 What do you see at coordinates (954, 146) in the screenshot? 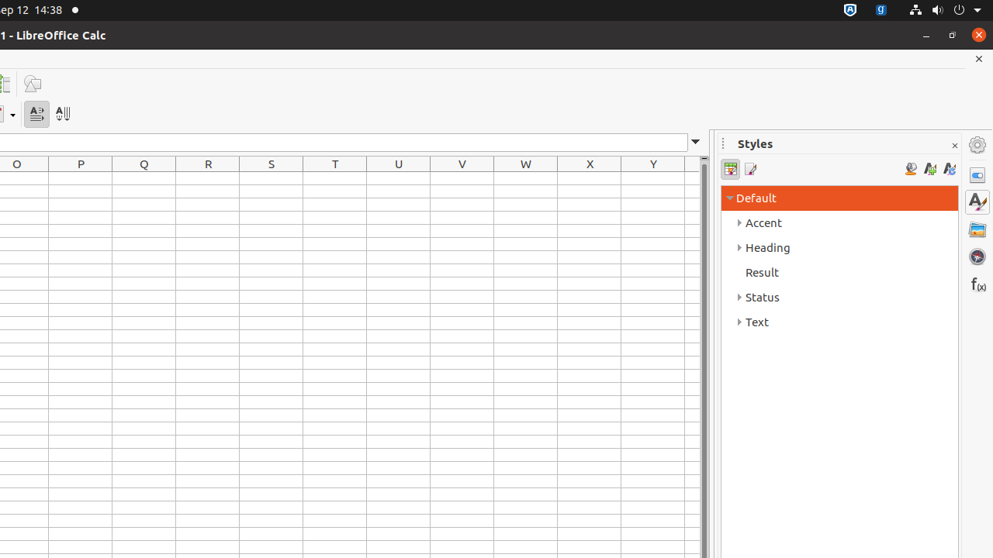
I see `Close Sidebar Deck` at bounding box center [954, 146].